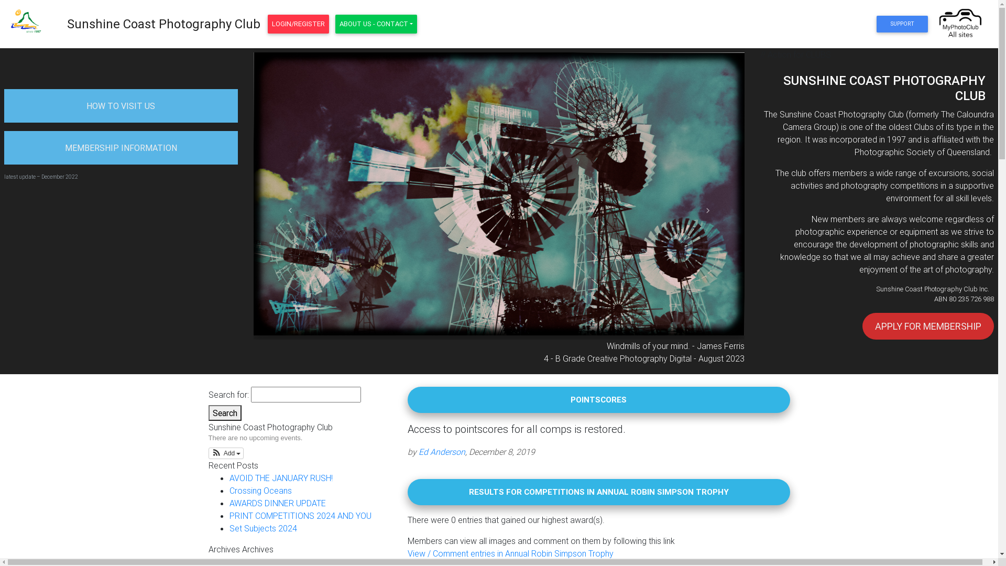  What do you see at coordinates (261, 491) in the screenshot?
I see `Crossing Oceans` at bounding box center [261, 491].